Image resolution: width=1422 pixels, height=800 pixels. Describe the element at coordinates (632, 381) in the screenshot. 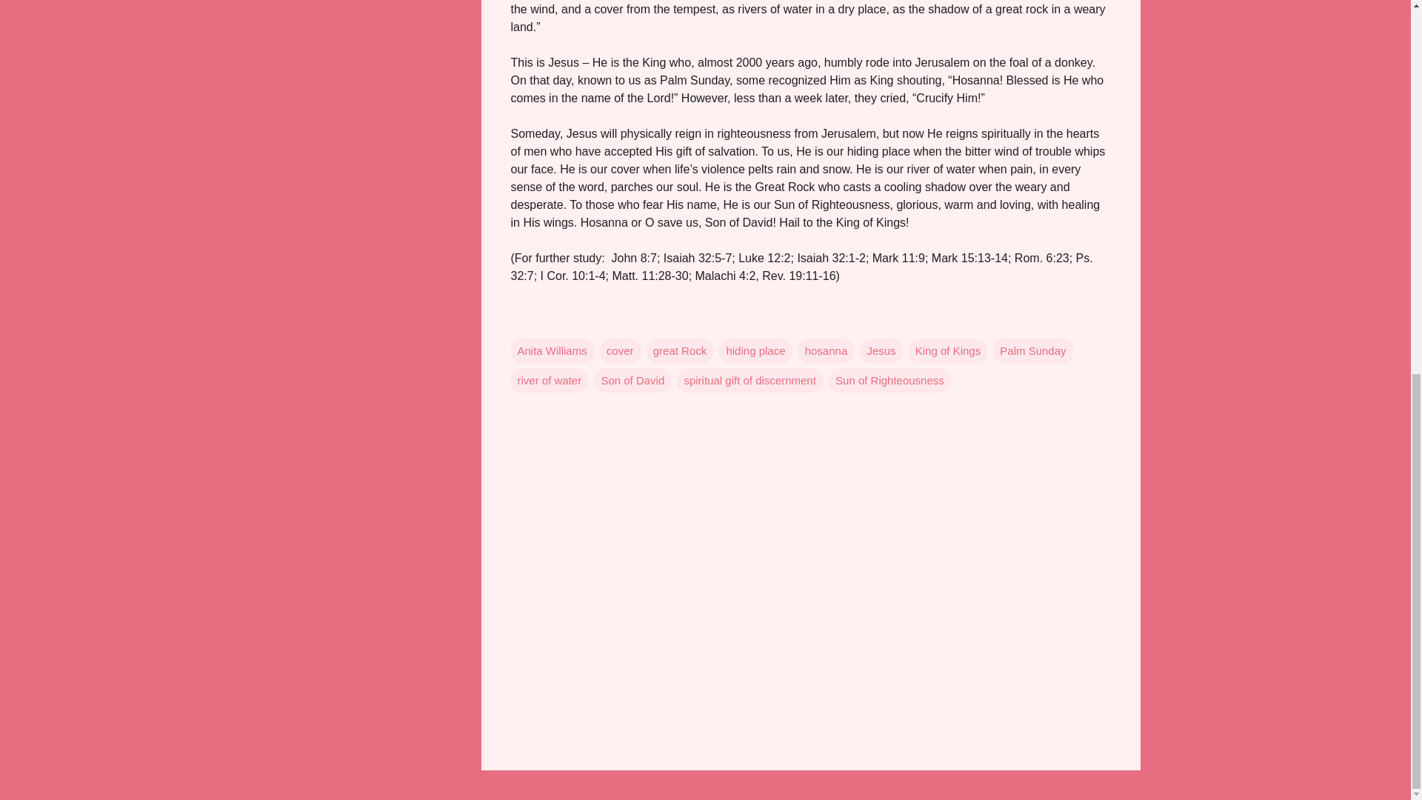

I see `Son of David` at that location.